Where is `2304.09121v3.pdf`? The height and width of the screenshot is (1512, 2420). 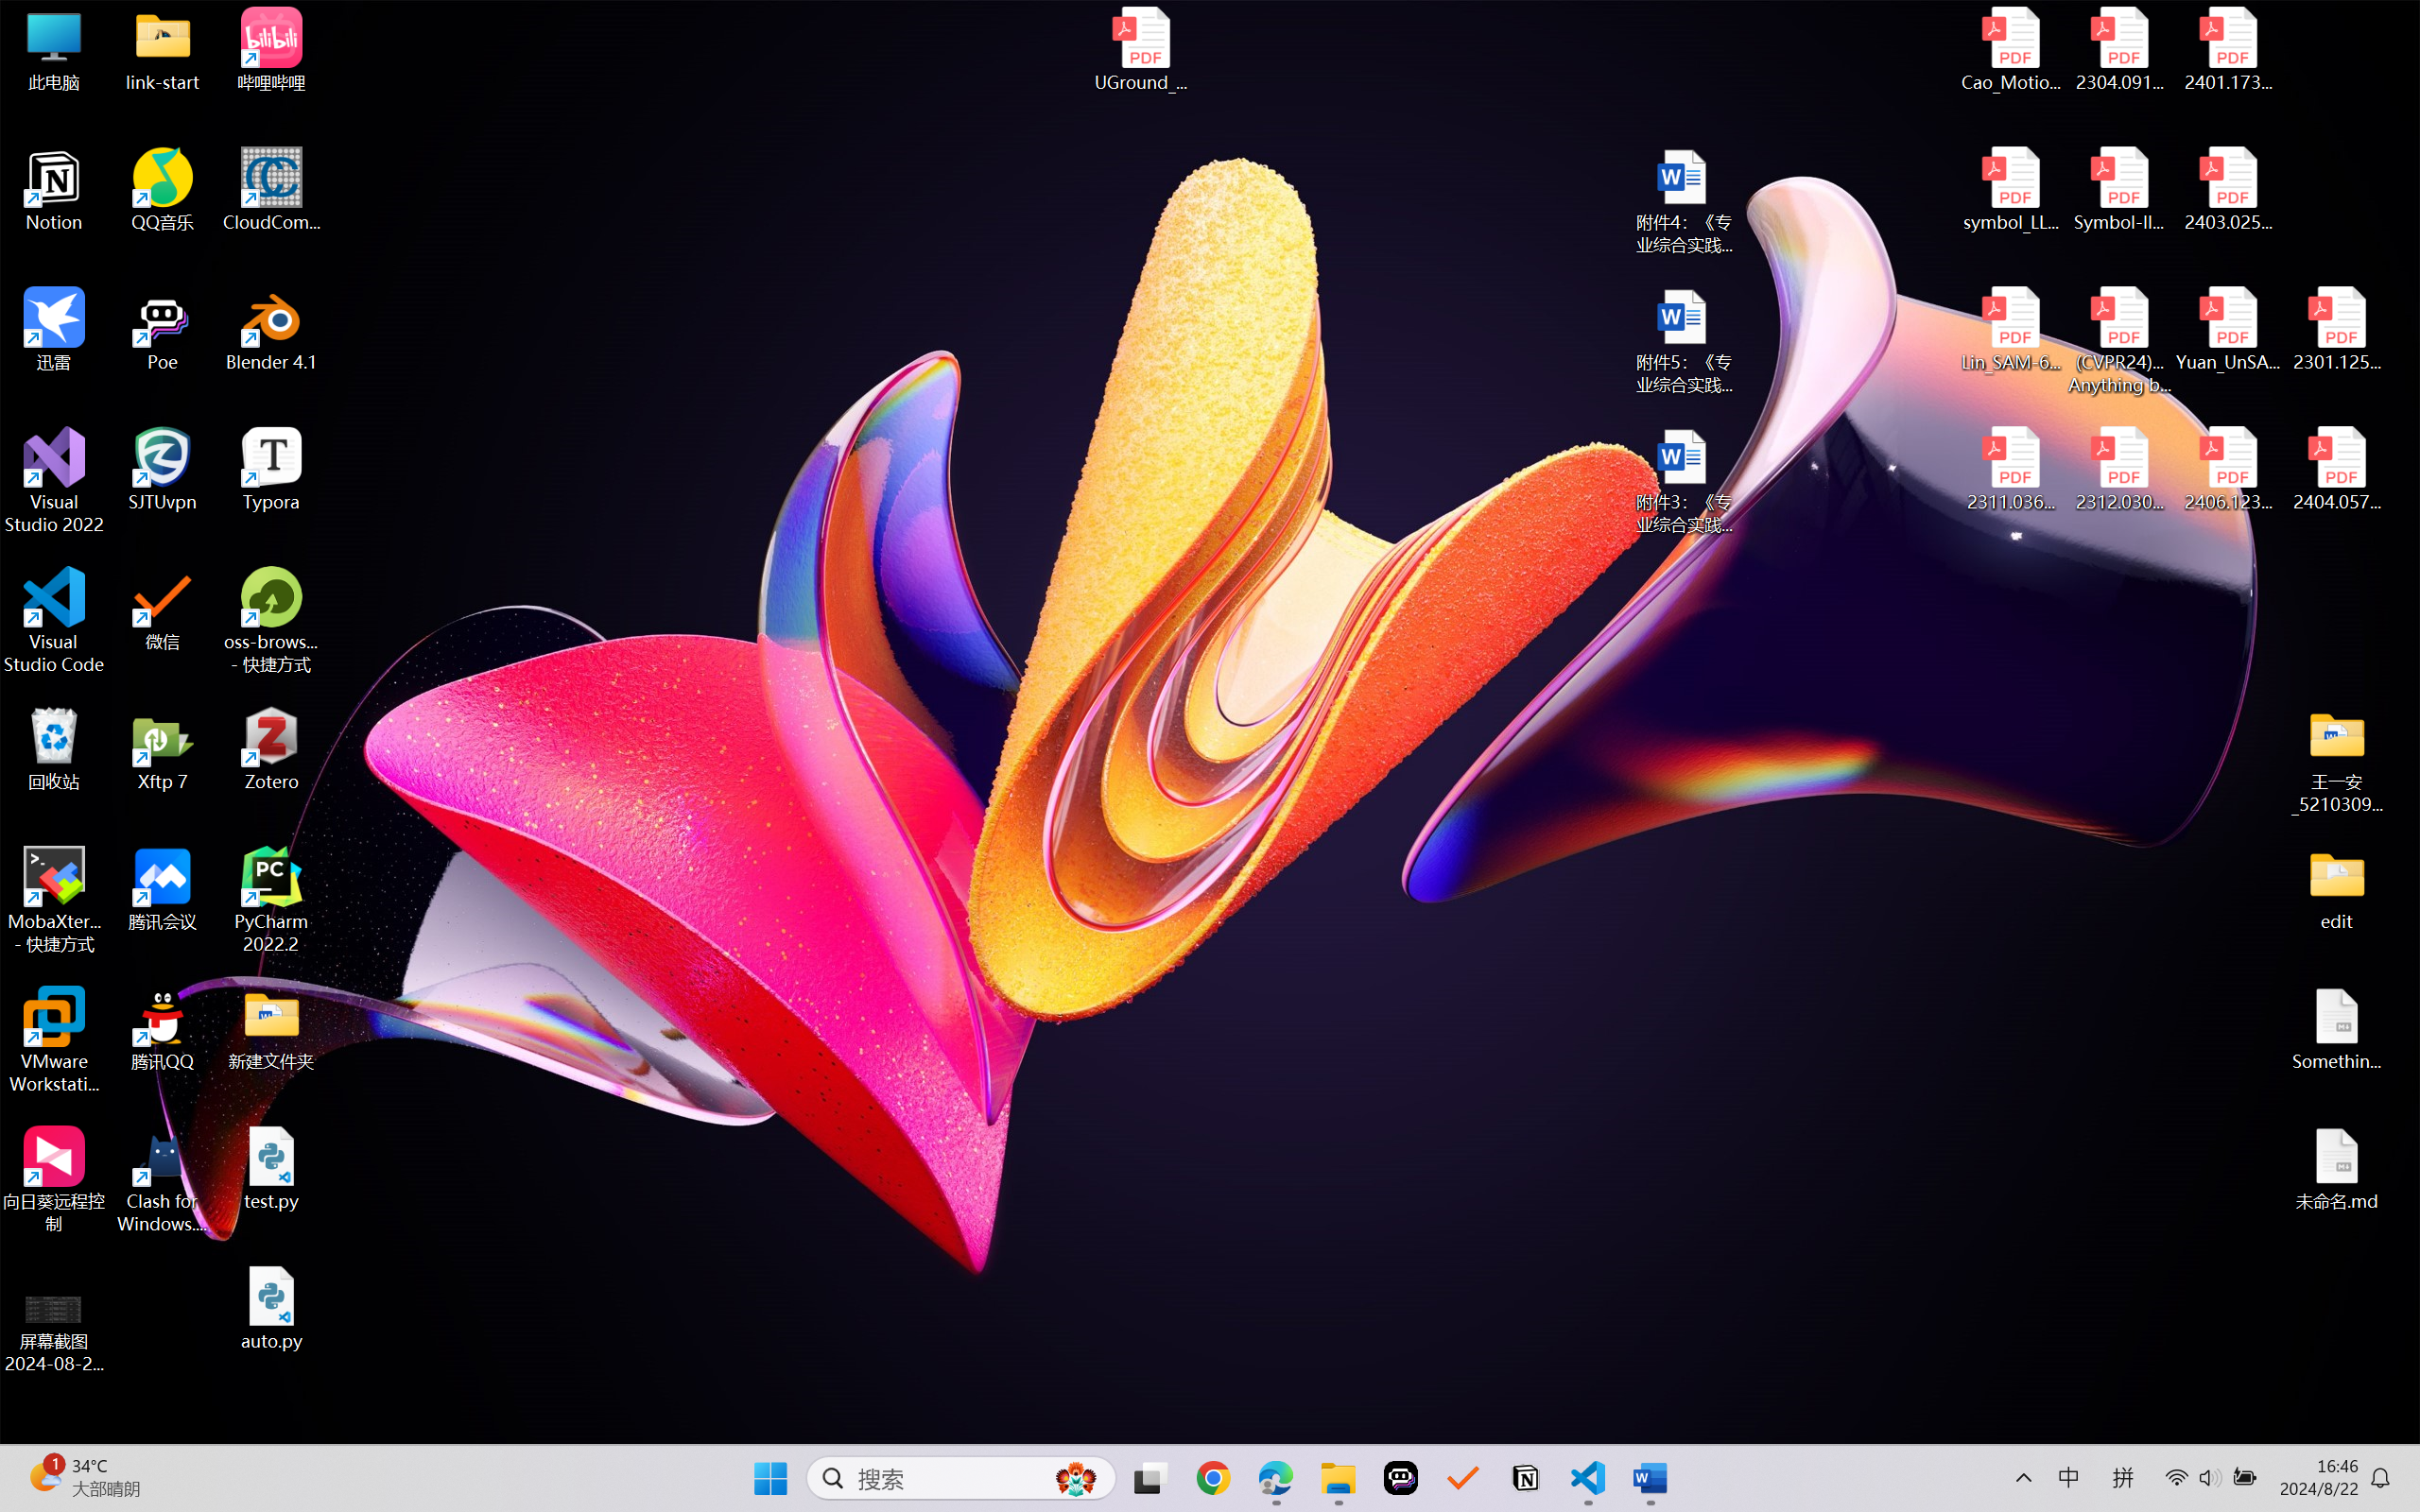 2304.09121v3.pdf is located at coordinates (2119, 49).